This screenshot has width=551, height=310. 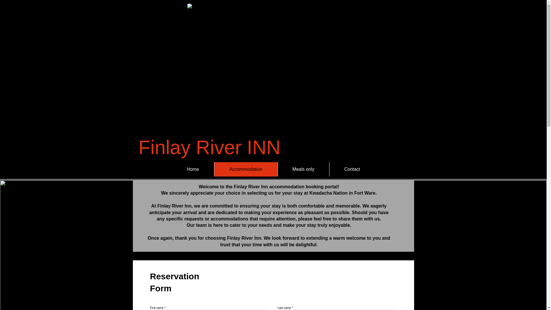 What do you see at coordinates (192, 169) in the screenshot?
I see `Home` at bounding box center [192, 169].